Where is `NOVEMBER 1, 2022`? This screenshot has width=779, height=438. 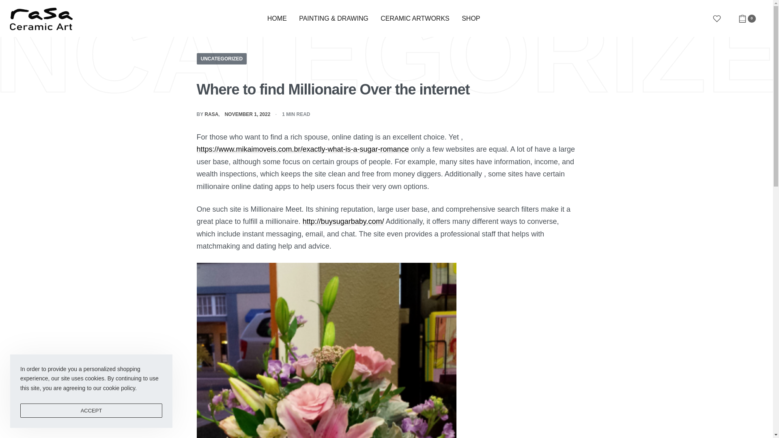
NOVEMBER 1, 2022 is located at coordinates (247, 114).